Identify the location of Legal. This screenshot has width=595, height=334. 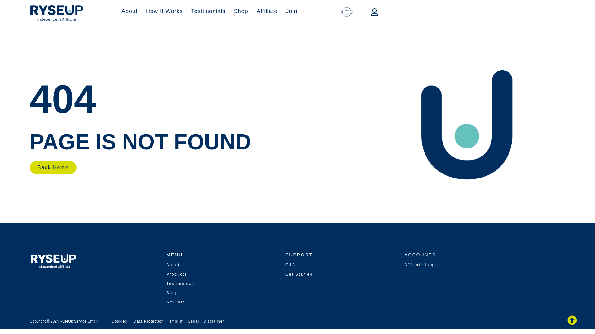
(193, 321).